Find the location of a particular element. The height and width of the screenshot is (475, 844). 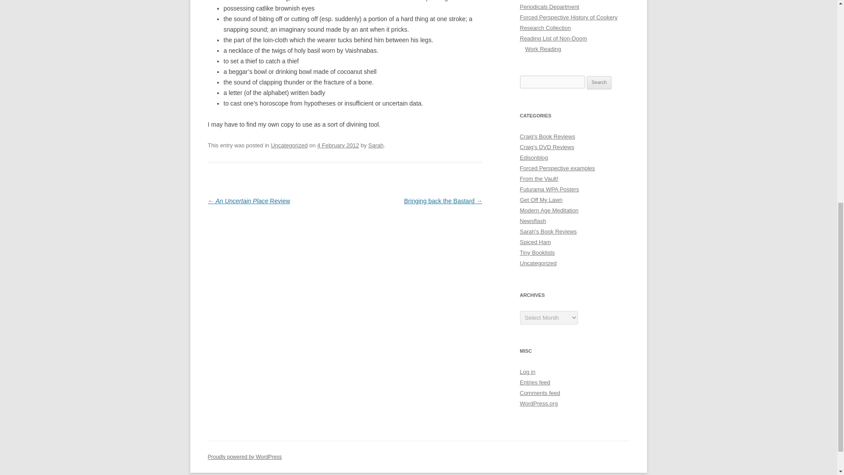

Tiny Booklists is located at coordinates (537, 252).